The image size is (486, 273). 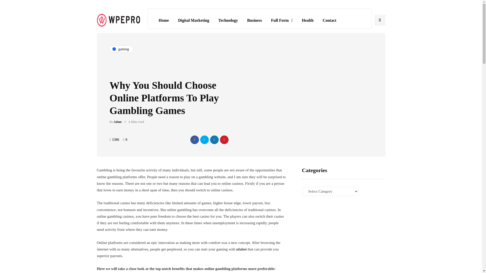 What do you see at coordinates (307, 20) in the screenshot?
I see `Health` at bounding box center [307, 20].